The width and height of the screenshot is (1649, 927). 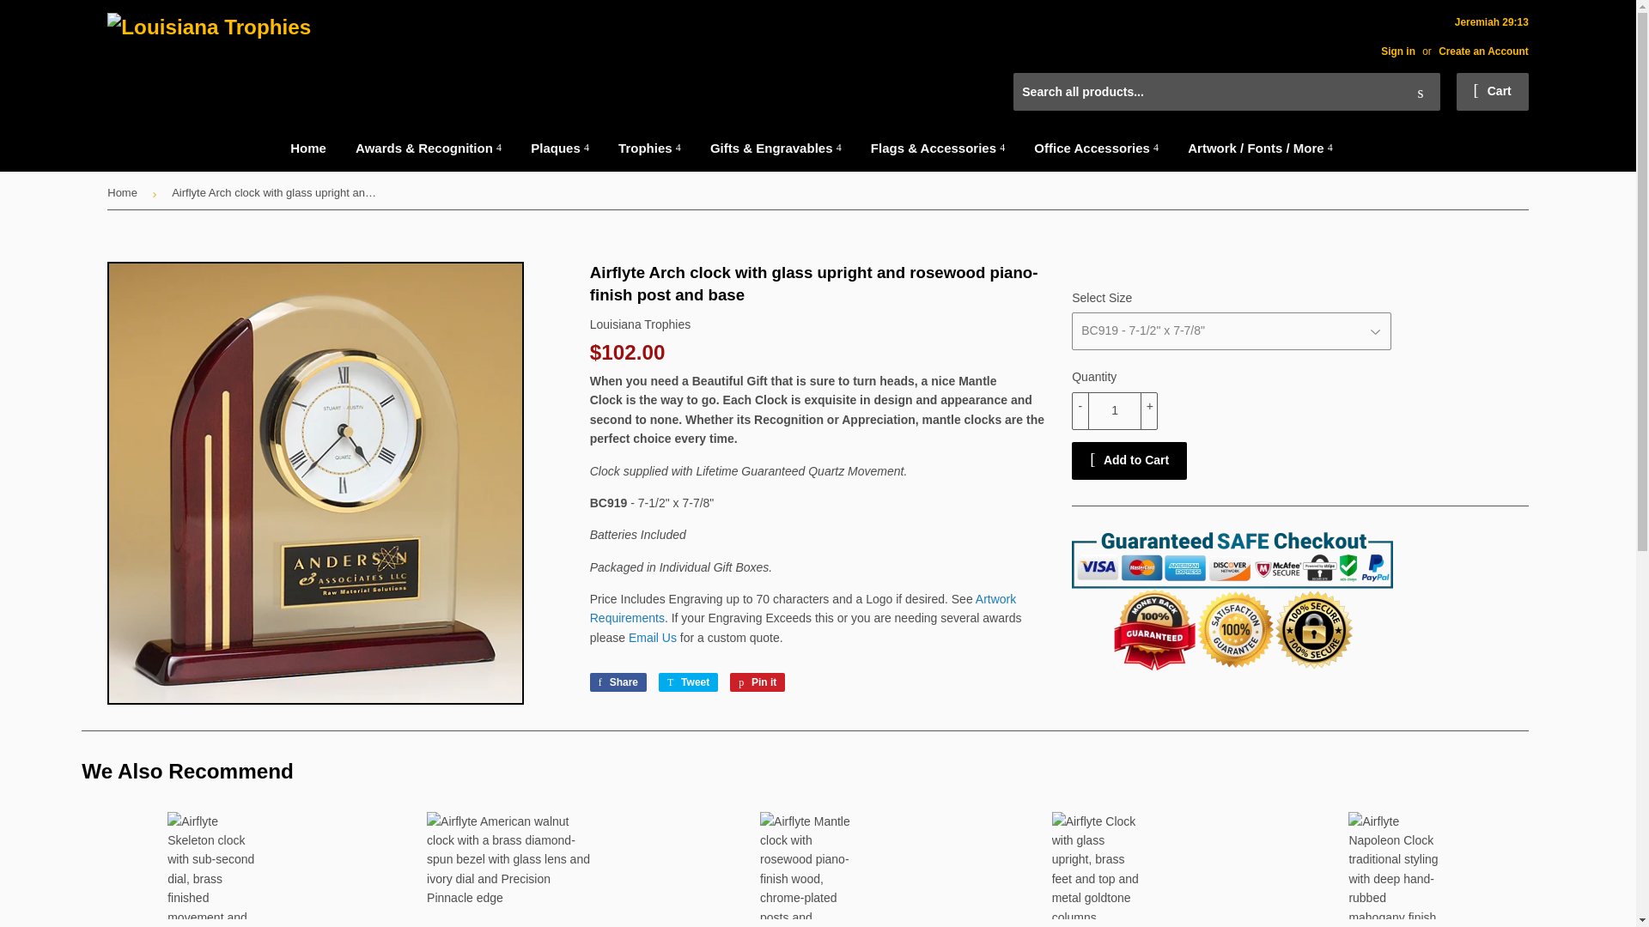 I want to click on Email Us!, so click(x=652, y=637).